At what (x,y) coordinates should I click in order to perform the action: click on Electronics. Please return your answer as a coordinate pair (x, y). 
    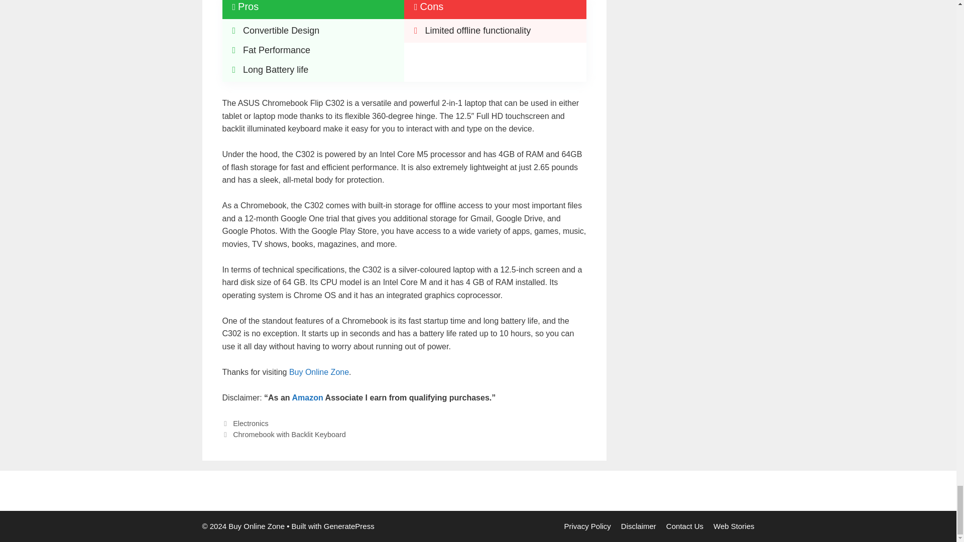
    Looking at the image, I should click on (251, 424).